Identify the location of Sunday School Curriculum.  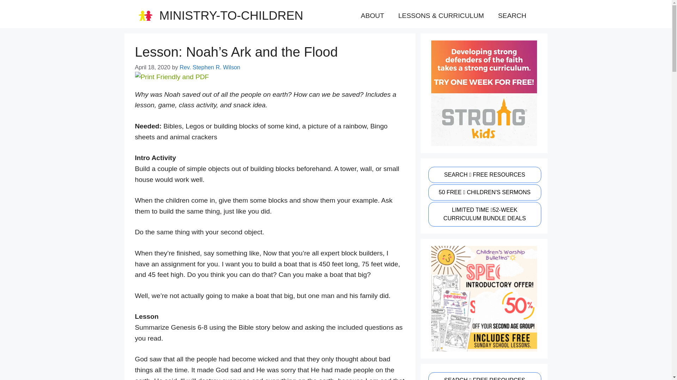
(484, 214).